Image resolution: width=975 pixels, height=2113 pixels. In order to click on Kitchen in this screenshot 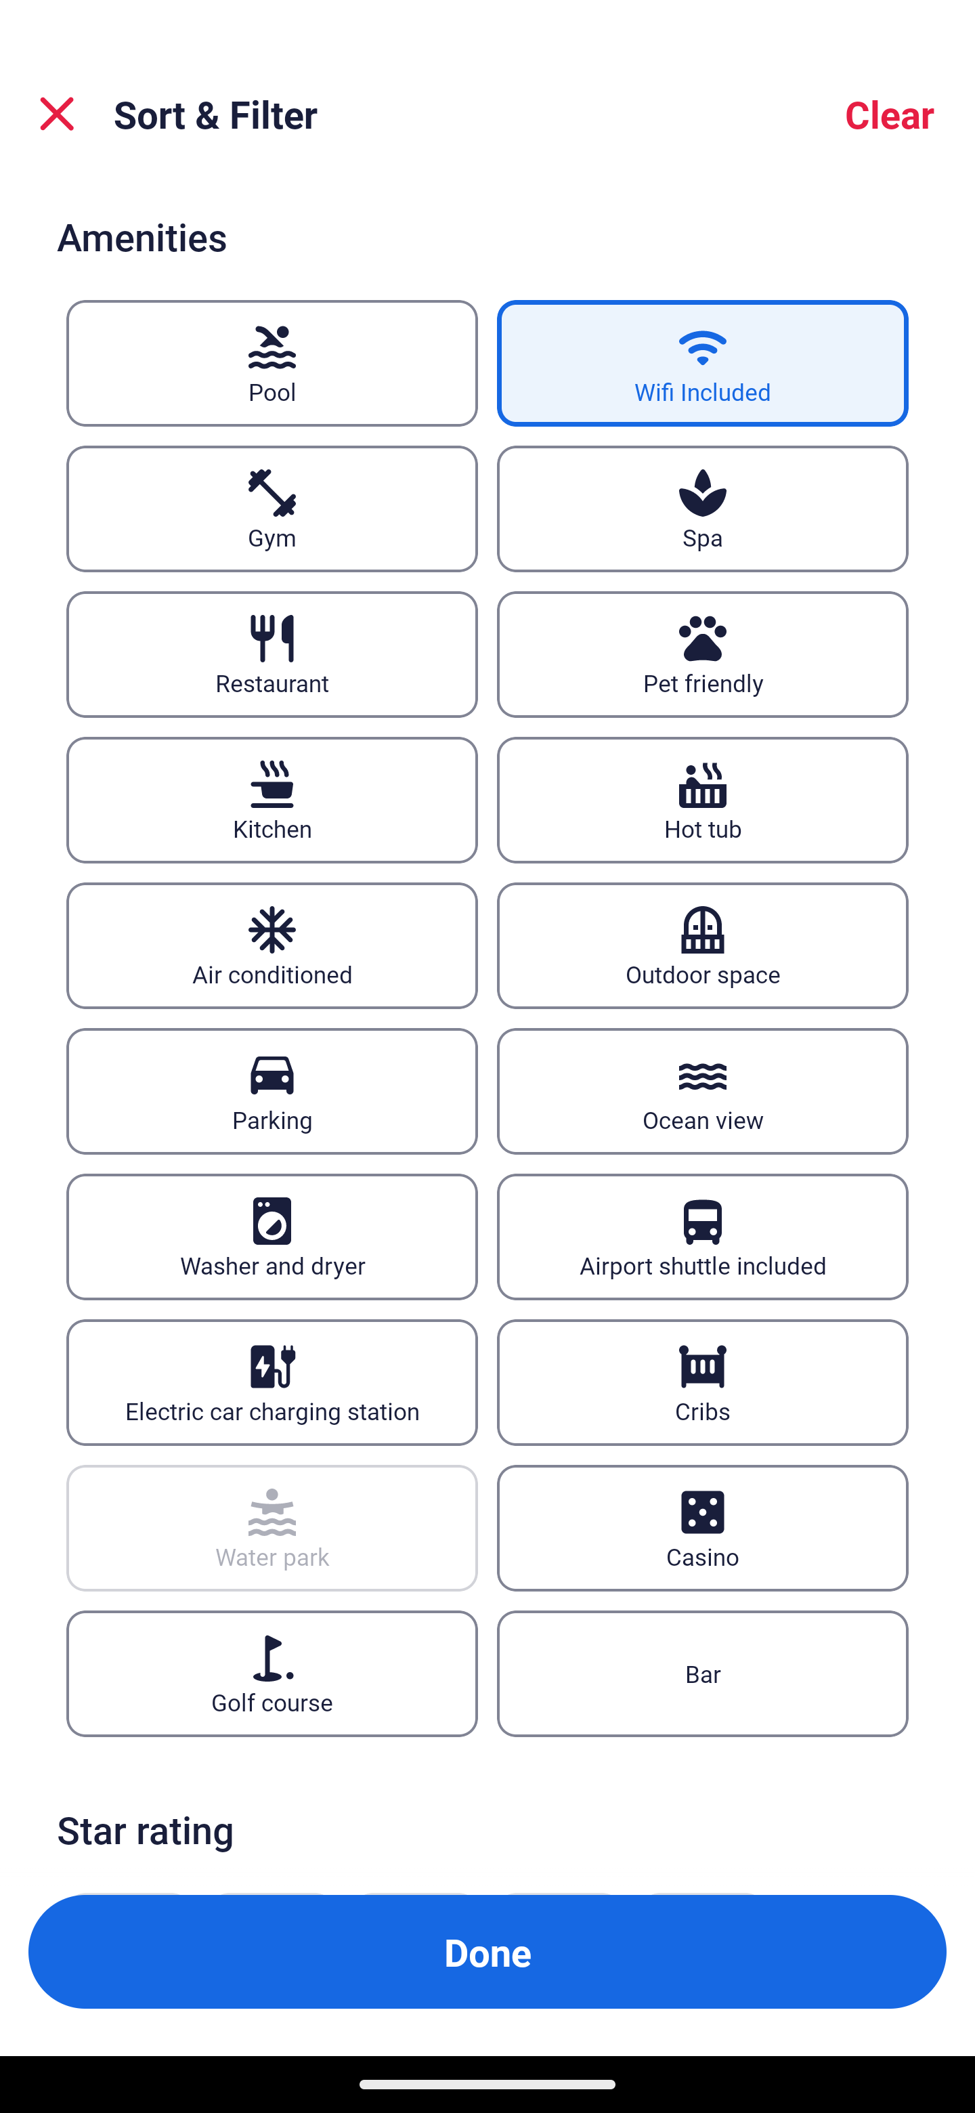, I will do `click(272, 801)`.